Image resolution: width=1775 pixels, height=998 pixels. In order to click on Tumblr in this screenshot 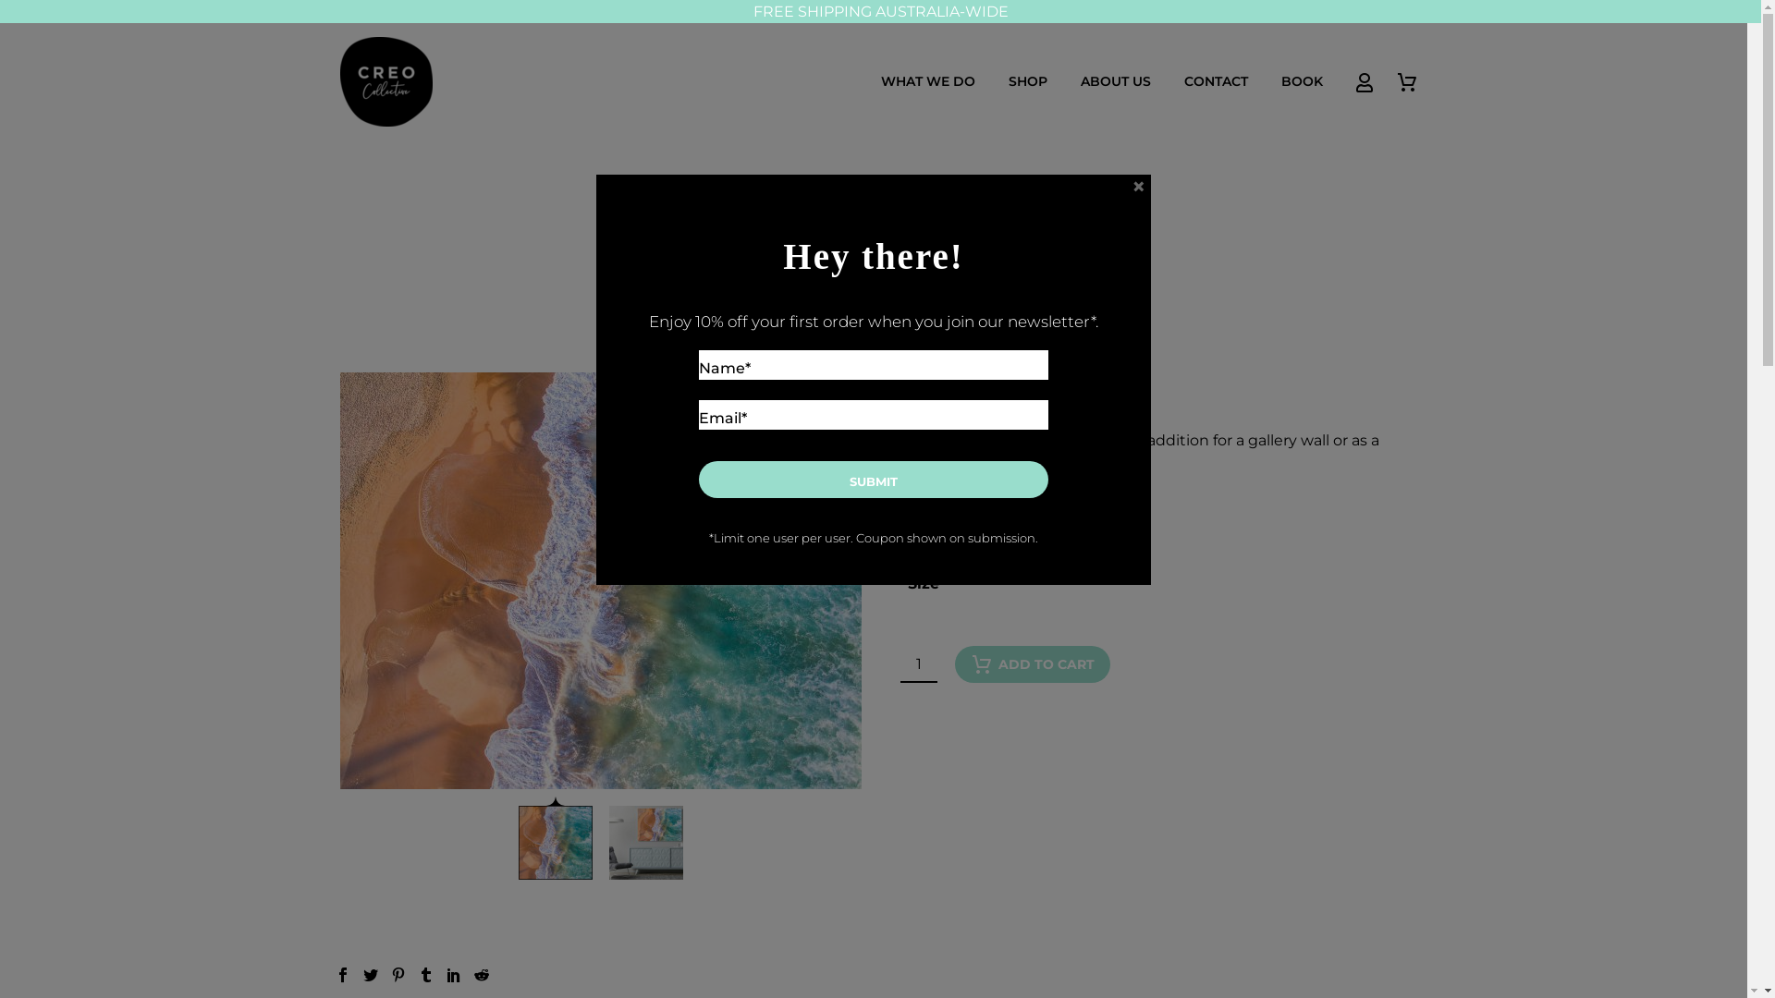, I will do `click(425, 974)`.